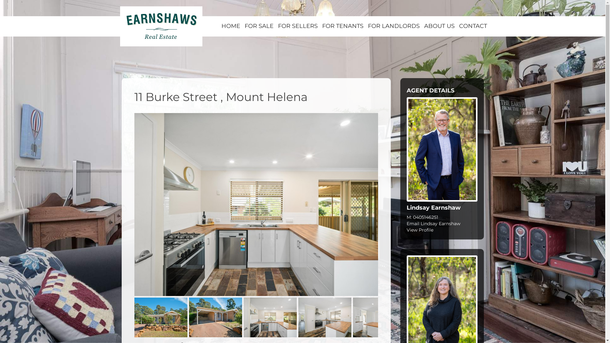 This screenshot has width=610, height=343. What do you see at coordinates (231, 26) in the screenshot?
I see `HOME` at bounding box center [231, 26].